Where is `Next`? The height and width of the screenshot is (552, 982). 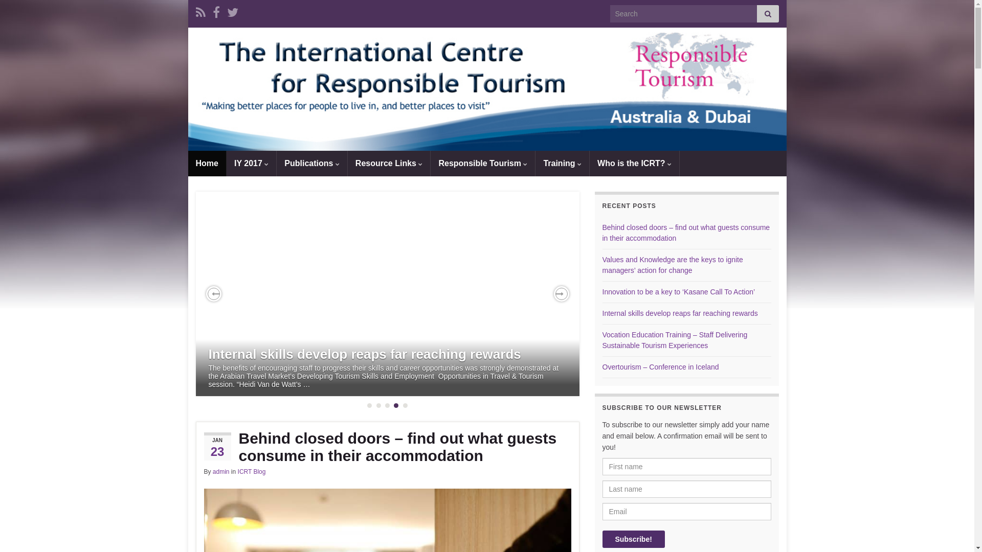 Next is located at coordinates (561, 294).